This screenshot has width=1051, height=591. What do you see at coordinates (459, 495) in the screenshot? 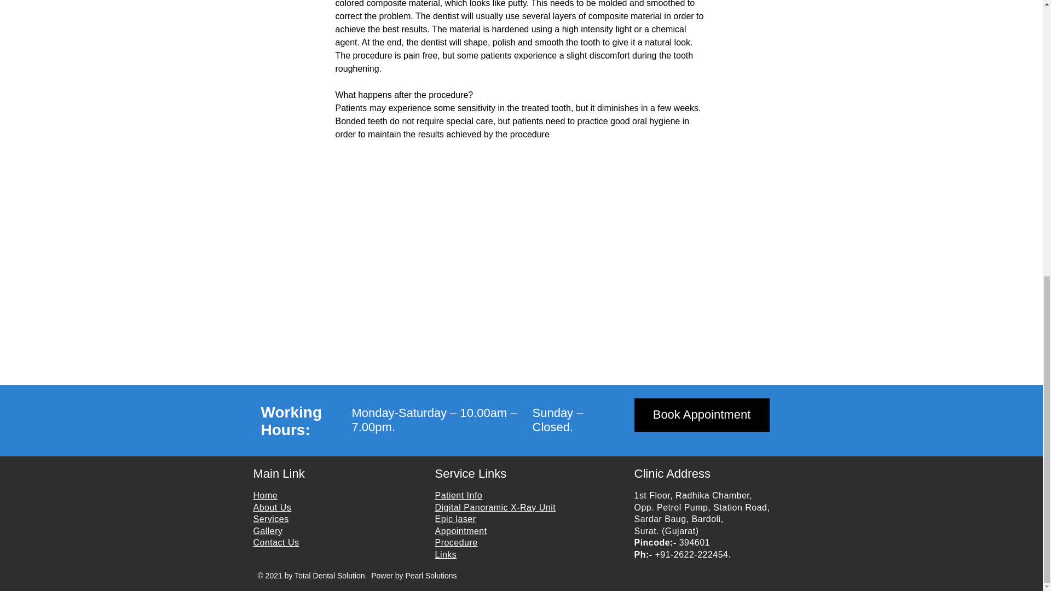
I see `Patient Info` at bounding box center [459, 495].